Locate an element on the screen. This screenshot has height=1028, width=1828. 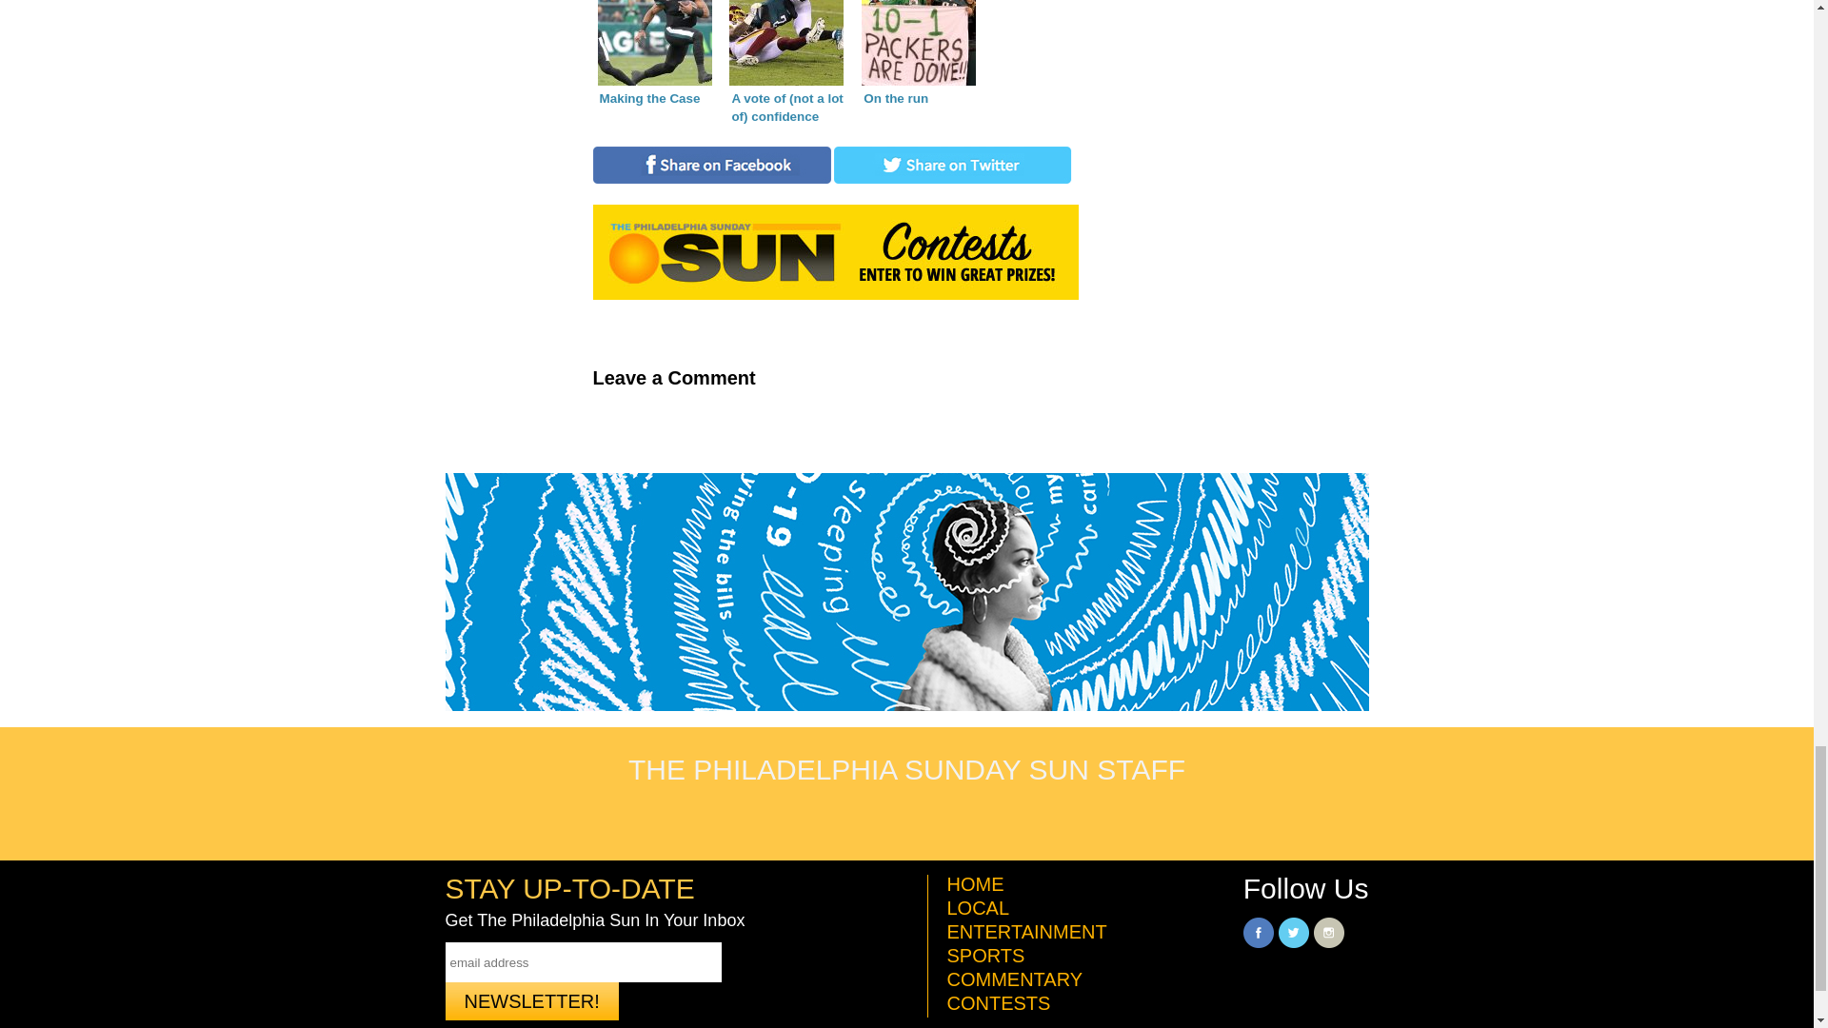
Making the Case is located at coordinates (654, 65).